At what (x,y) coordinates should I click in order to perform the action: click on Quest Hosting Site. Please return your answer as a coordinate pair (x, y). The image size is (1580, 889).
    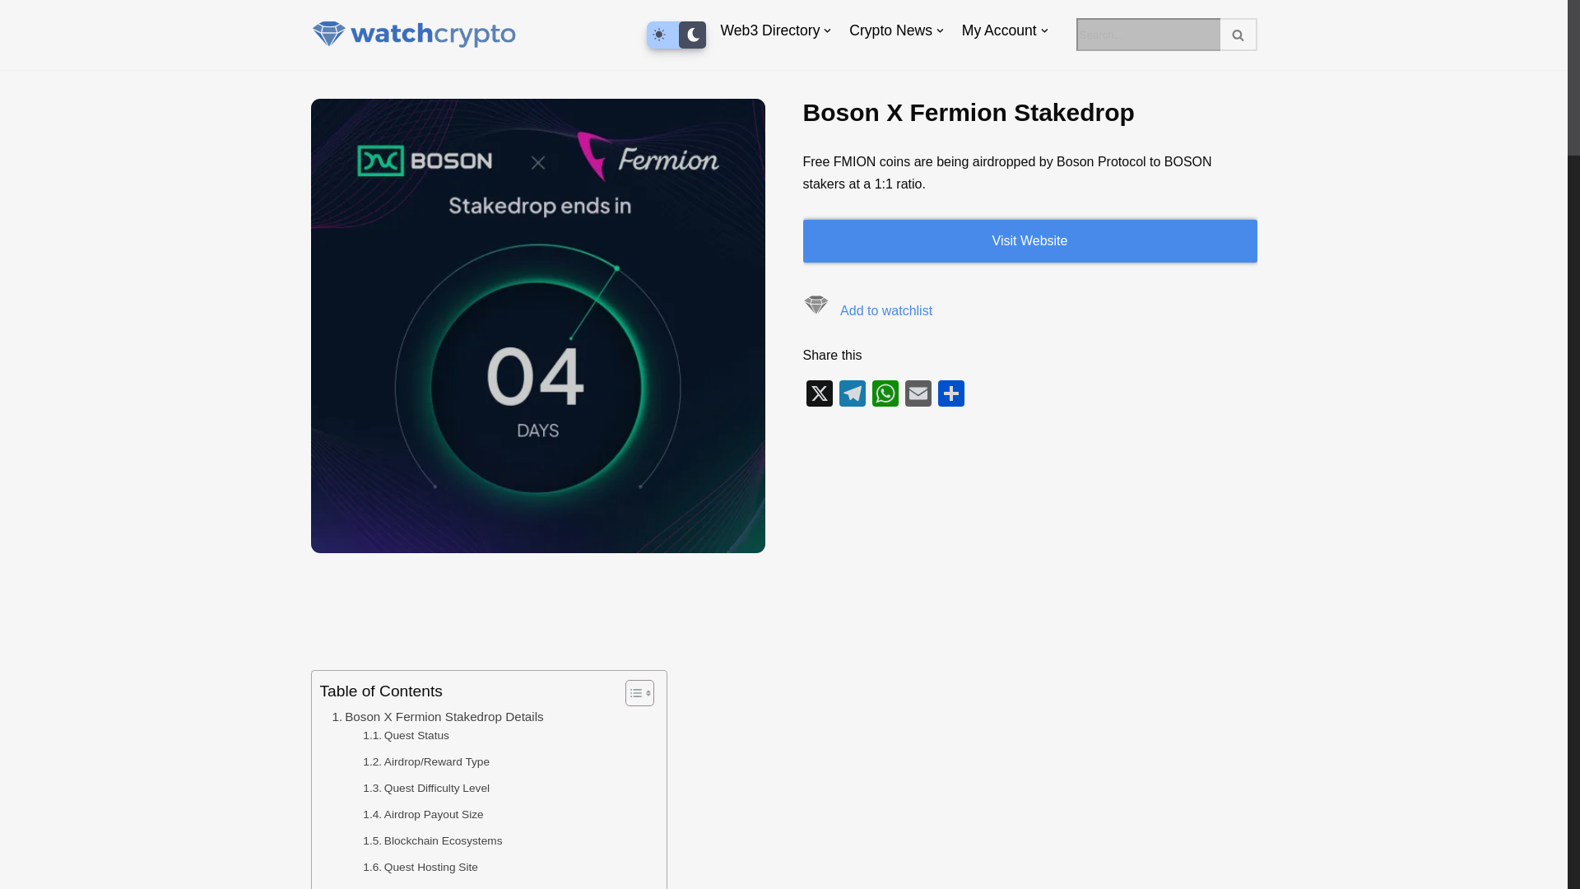
    Looking at the image, I should click on (421, 868).